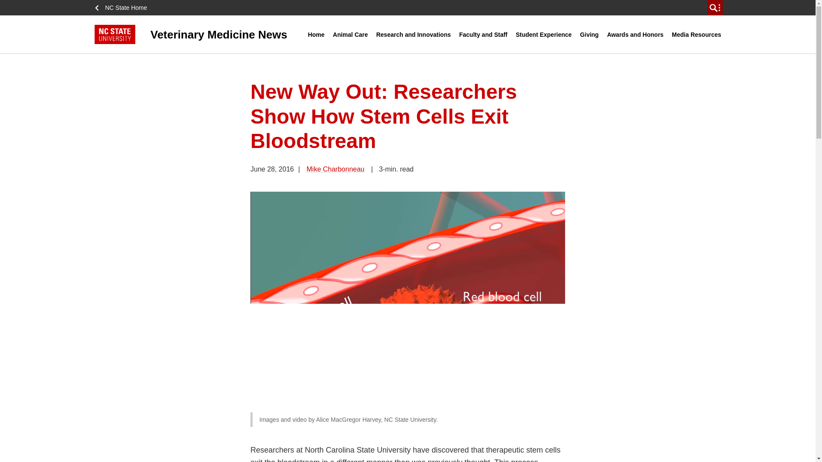 The width and height of the screenshot is (822, 462). Describe the element at coordinates (351, 34) in the screenshot. I see `Animal Care` at that location.